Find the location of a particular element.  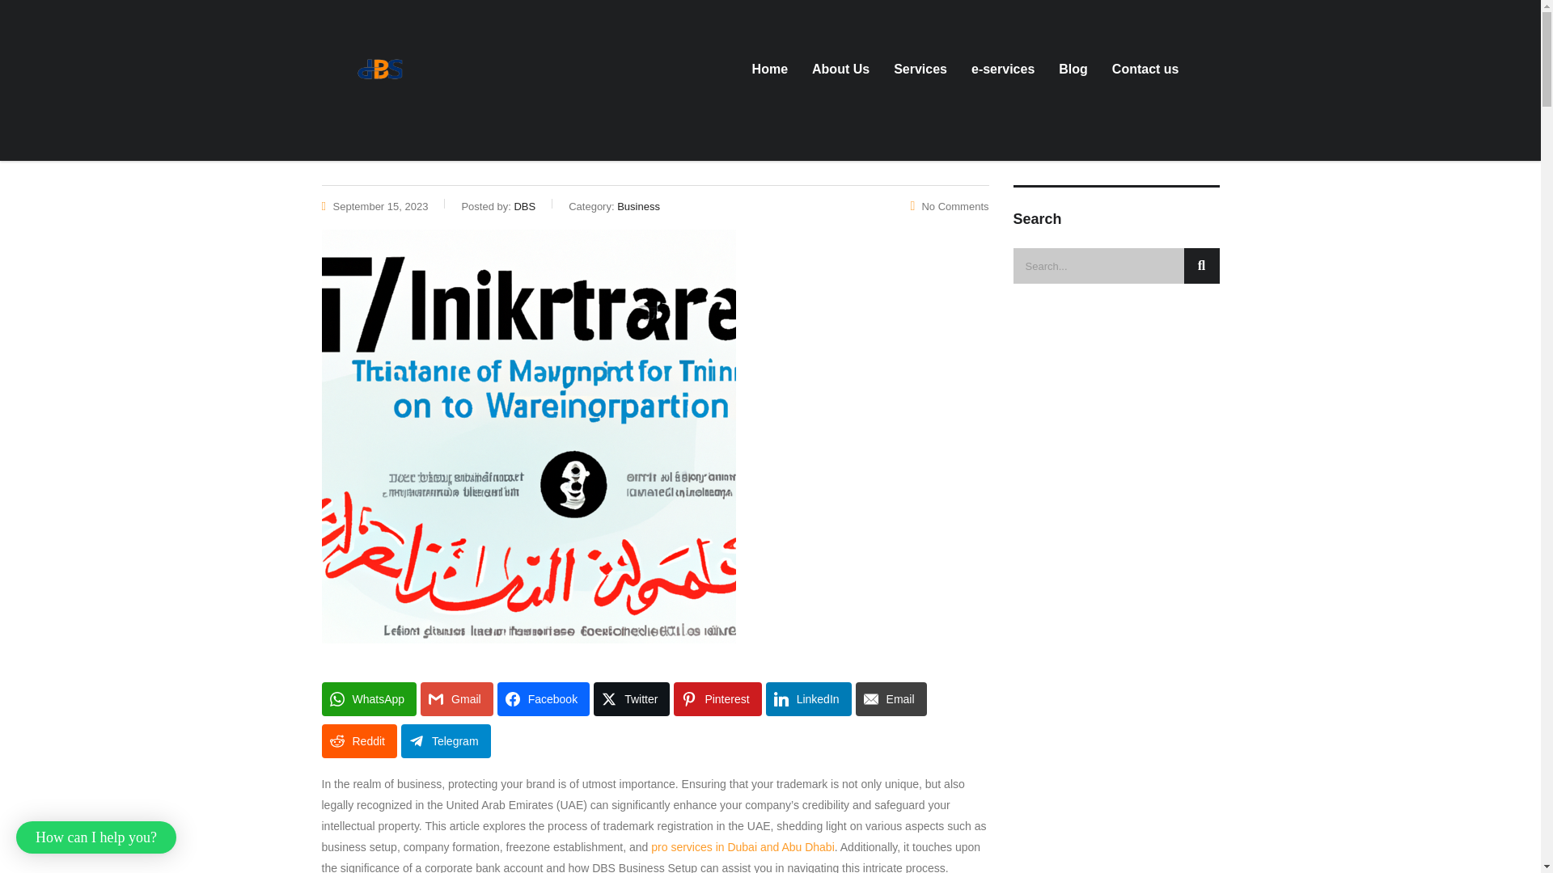

Share on Pinterest is located at coordinates (717, 698).